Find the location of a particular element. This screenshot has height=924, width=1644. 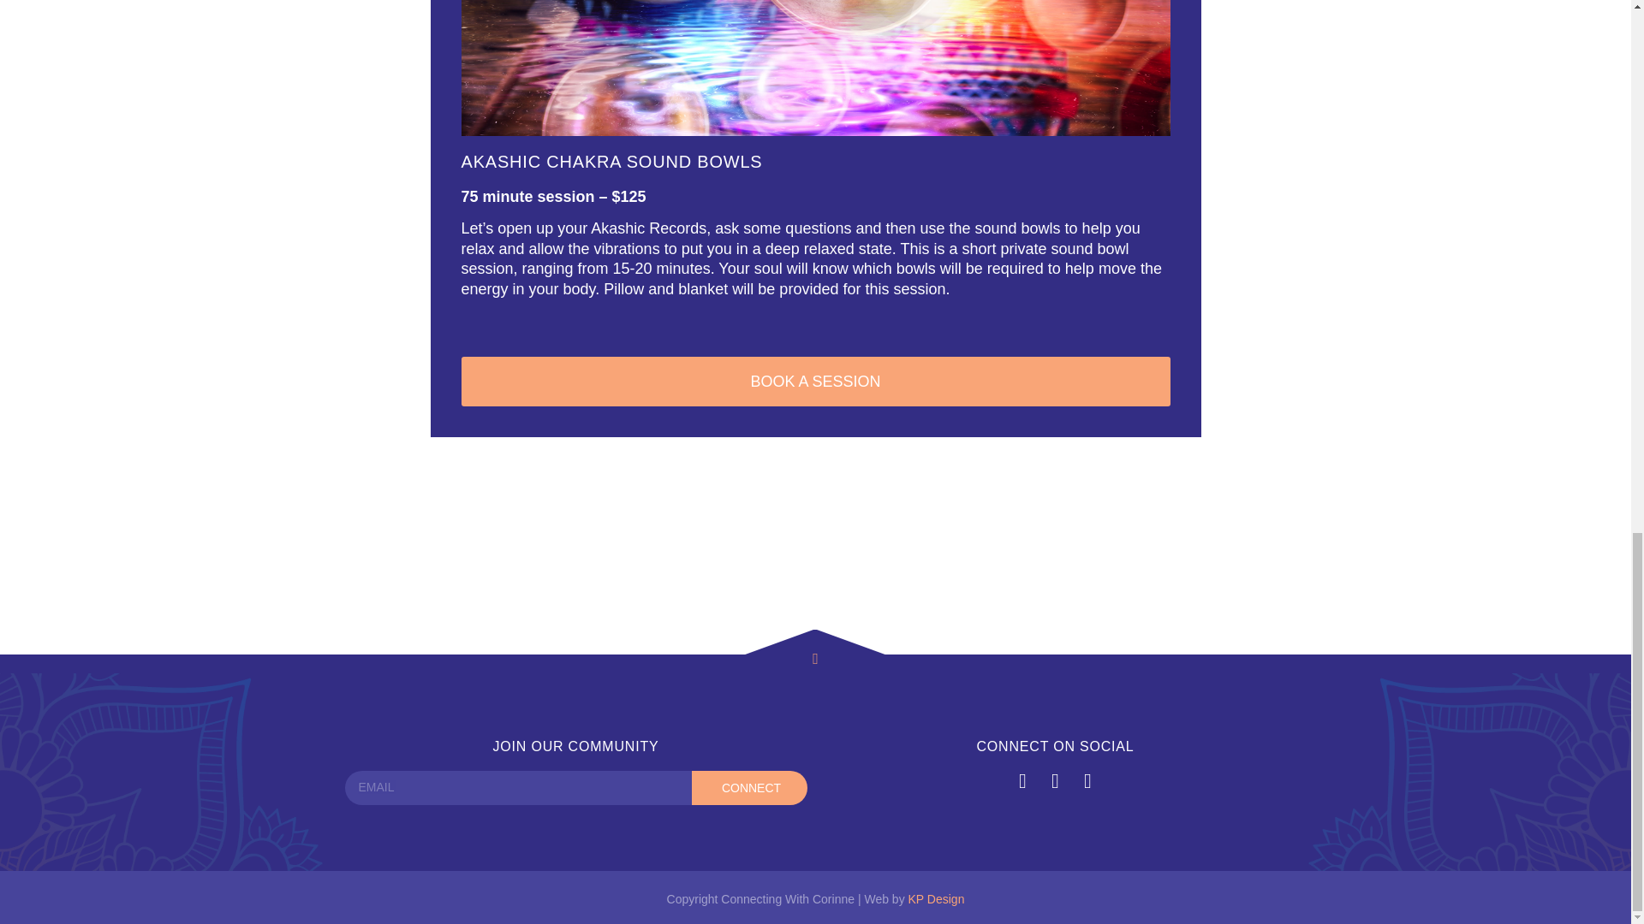

KP Design is located at coordinates (937, 899).